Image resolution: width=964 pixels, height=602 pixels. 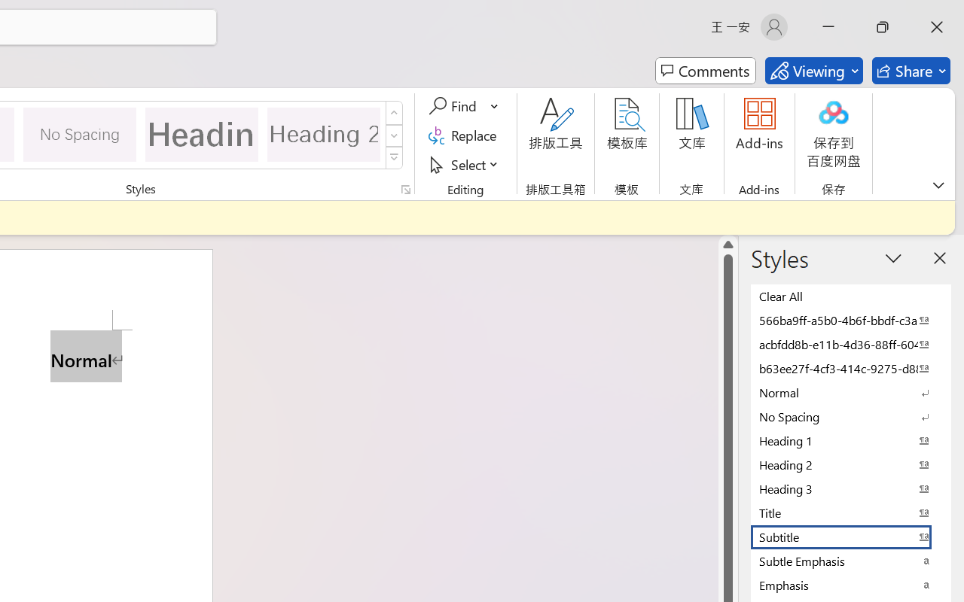 I want to click on Subtitle, so click(x=851, y=537).